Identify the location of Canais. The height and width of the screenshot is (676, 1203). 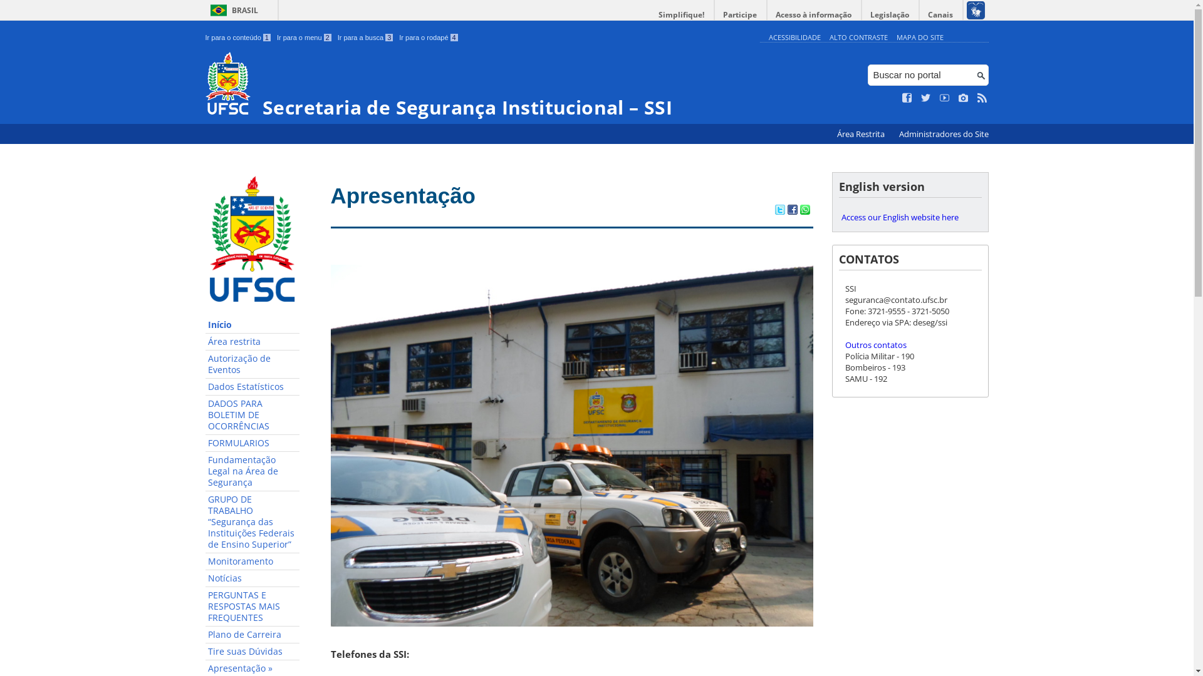
(941, 15).